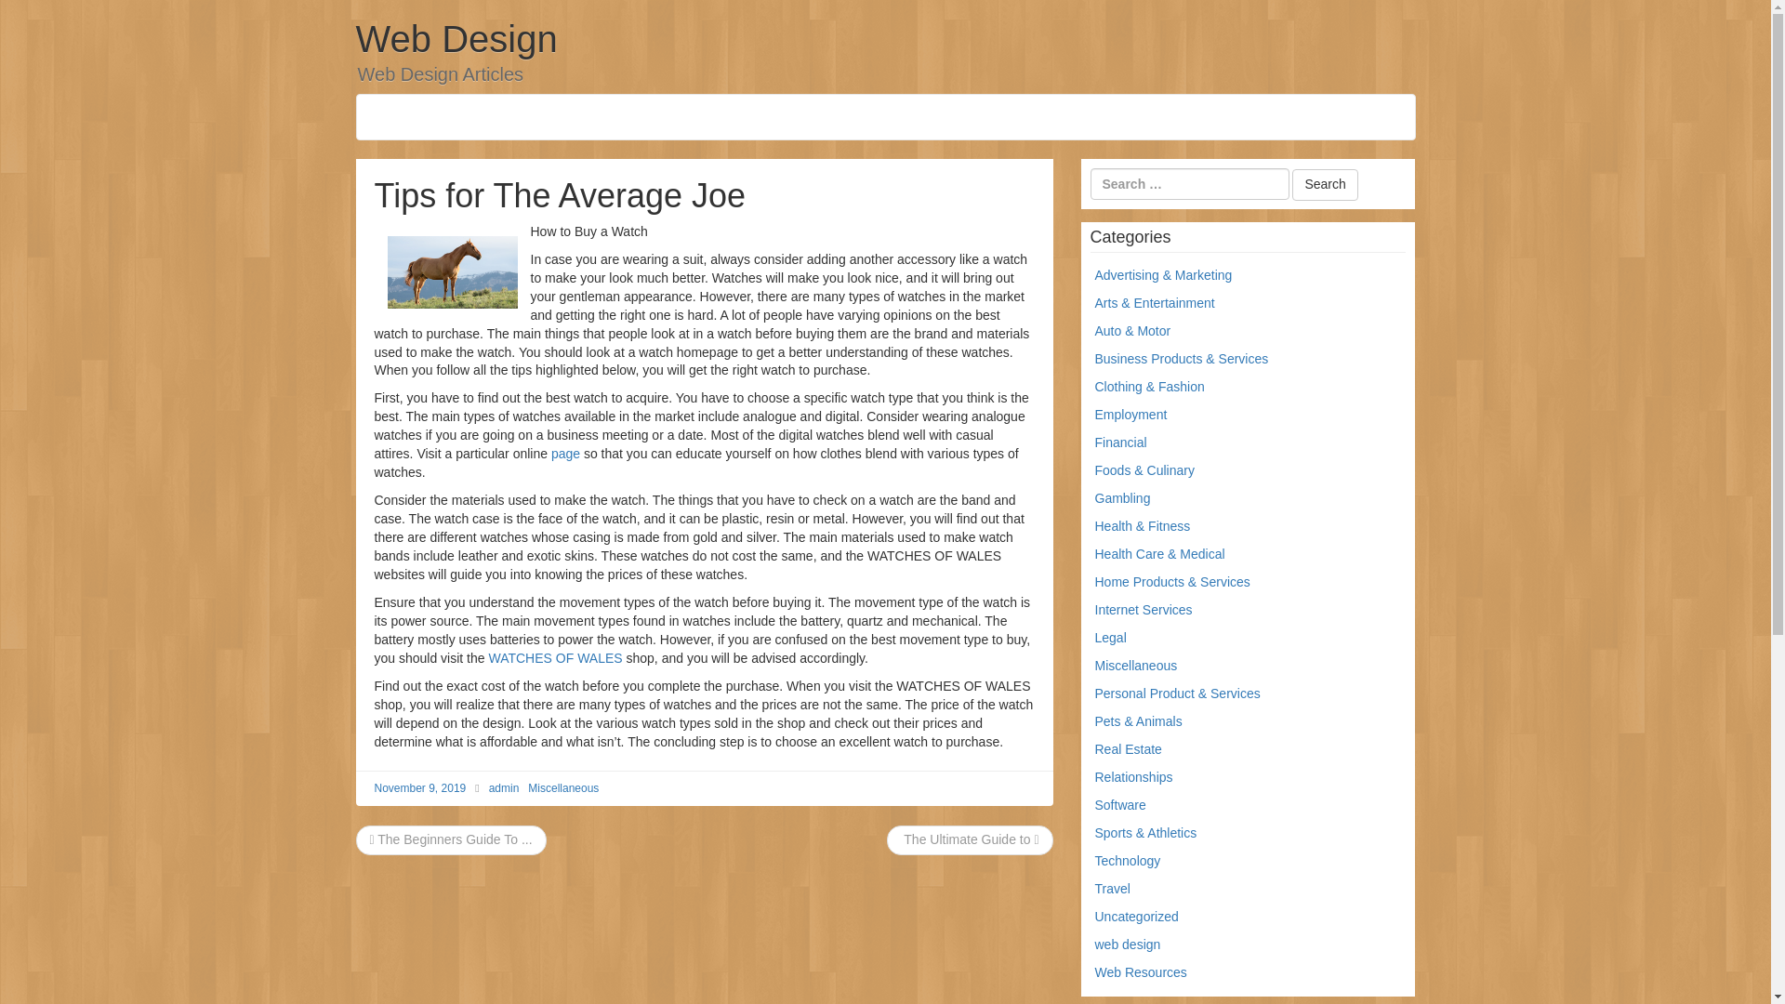 This screenshot has width=1785, height=1004. I want to click on Relationships, so click(1134, 777).